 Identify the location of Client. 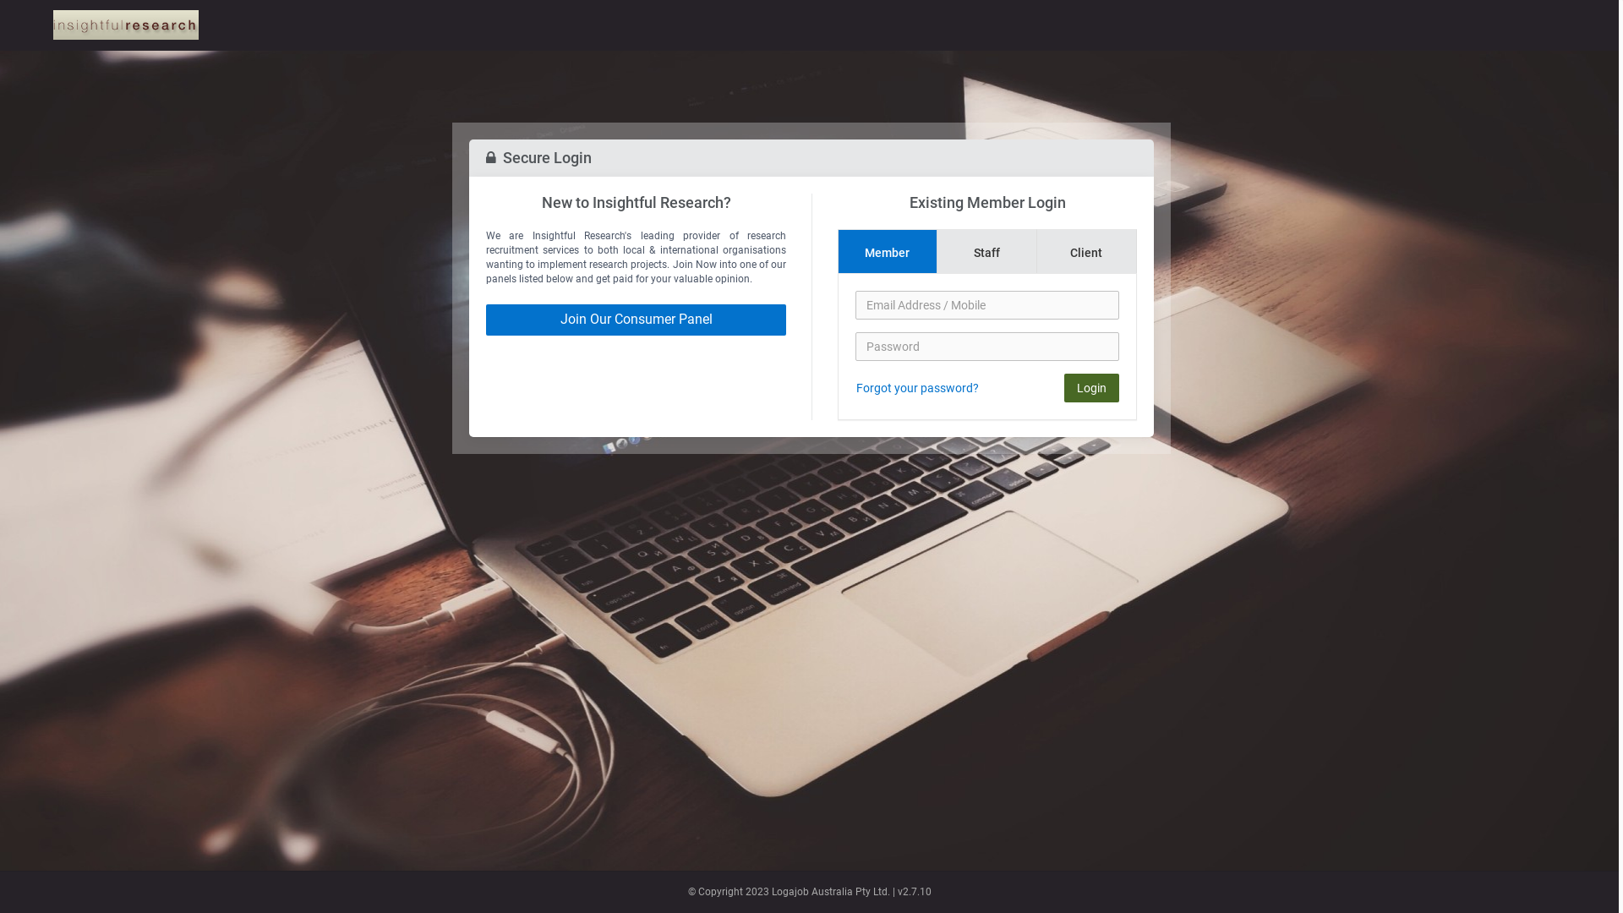
(1087, 252).